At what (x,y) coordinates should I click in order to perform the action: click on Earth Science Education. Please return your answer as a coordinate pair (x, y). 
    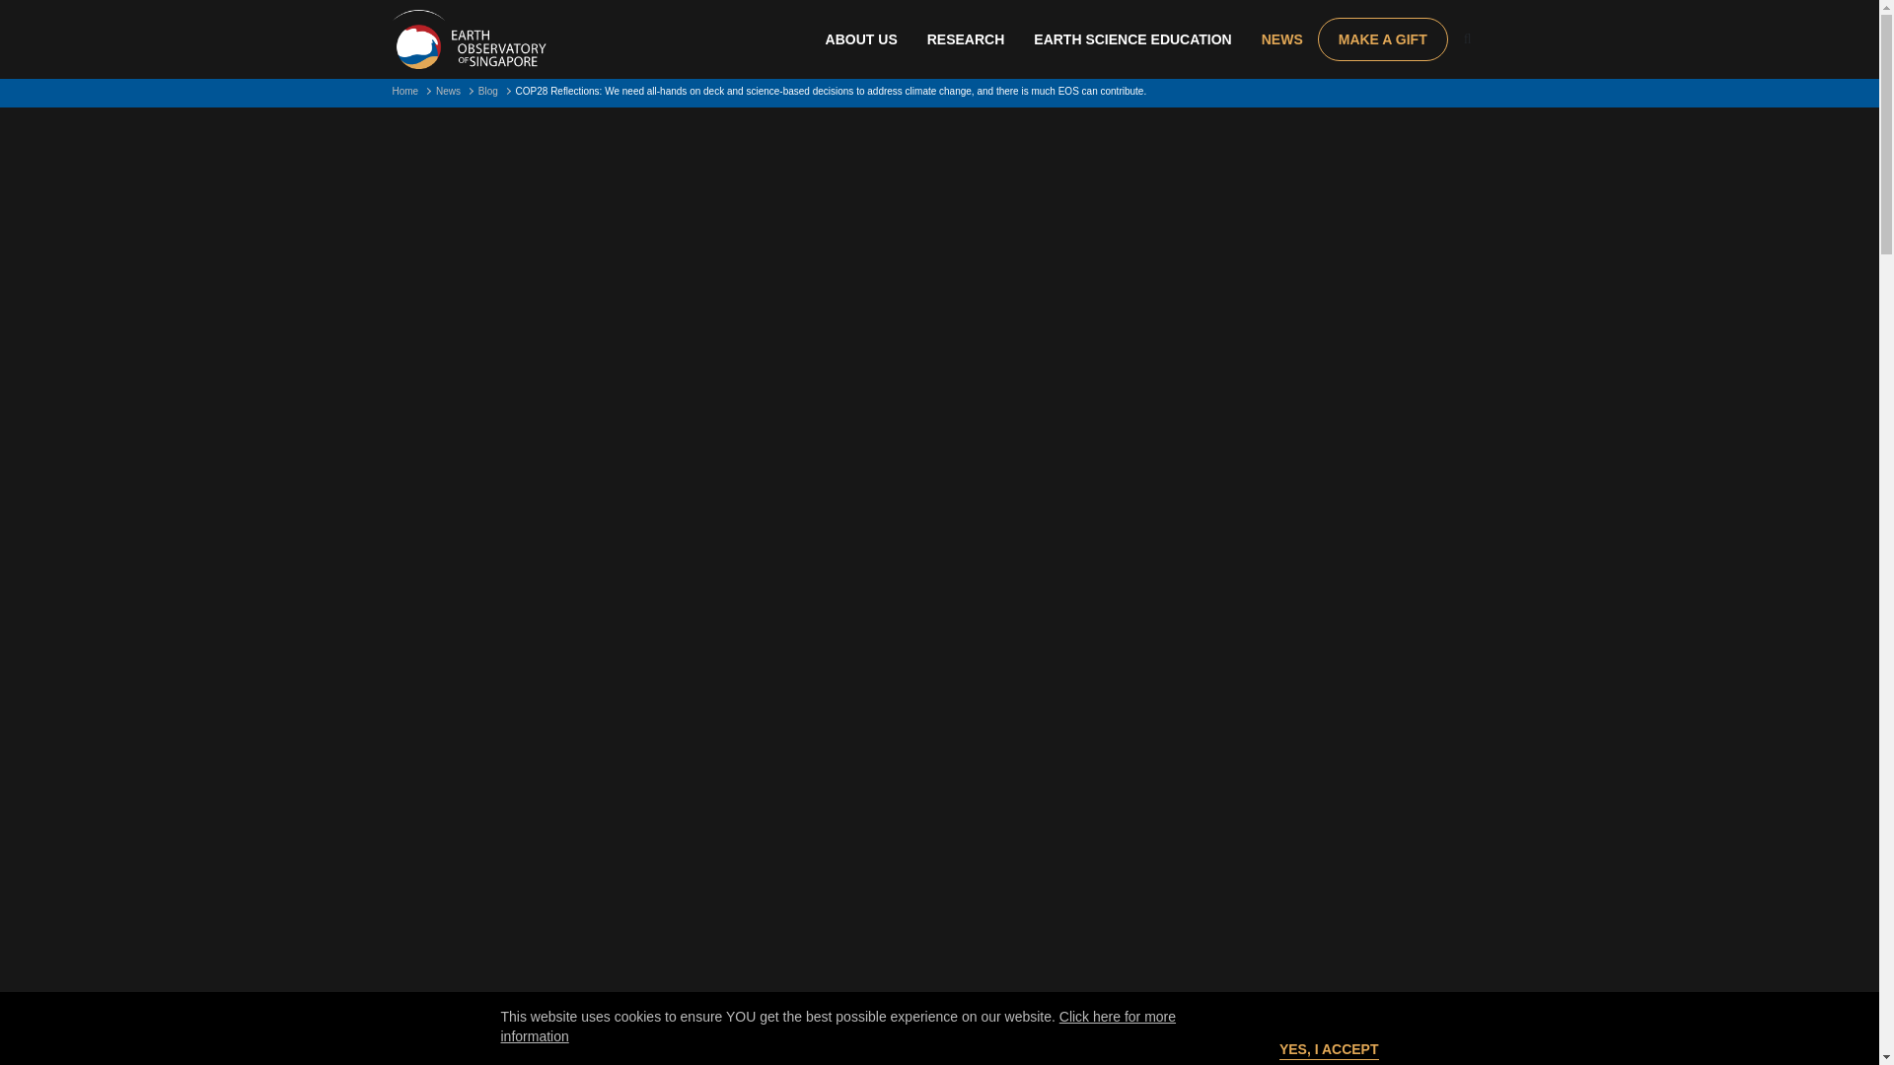
    Looking at the image, I should click on (1132, 39).